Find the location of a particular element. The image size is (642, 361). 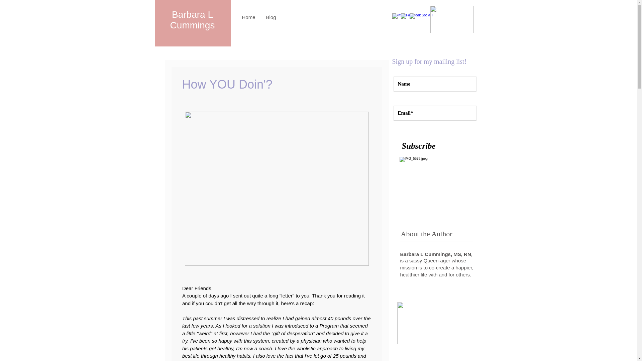

Home is located at coordinates (249, 17).